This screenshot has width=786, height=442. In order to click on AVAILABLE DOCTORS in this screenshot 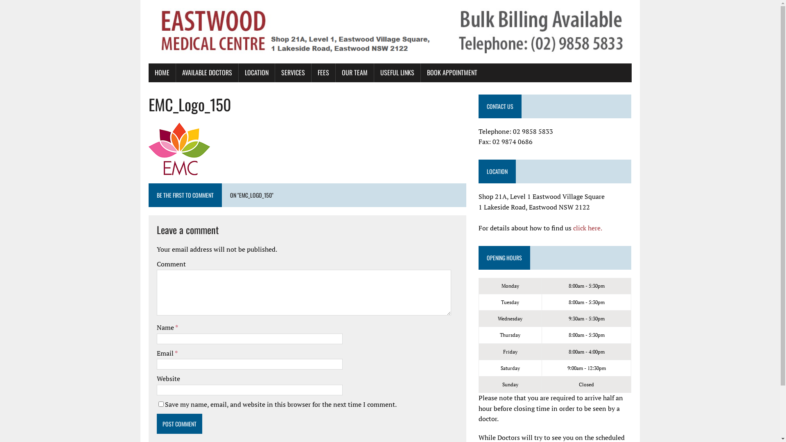, I will do `click(207, 73)`.